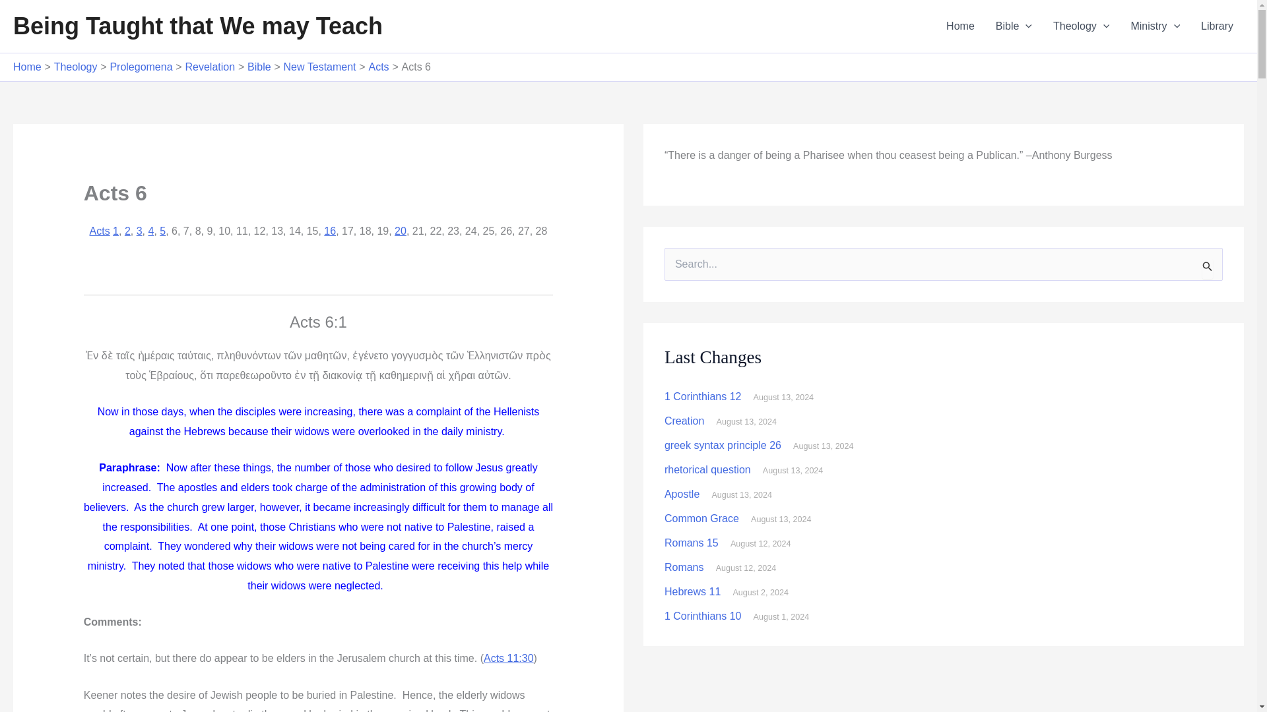  I want to click on Home, so click(961, 26).